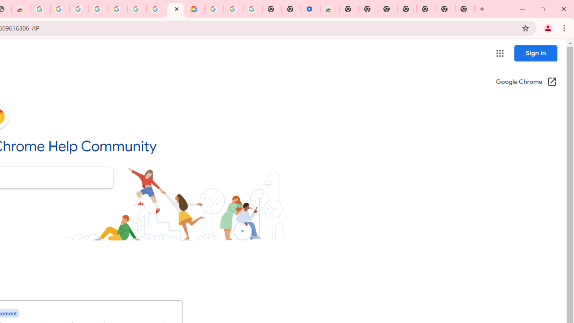  Describe the element at coordinates (98, 9) in the screenshot. I see `Sign in - Google Accounts` at that location.